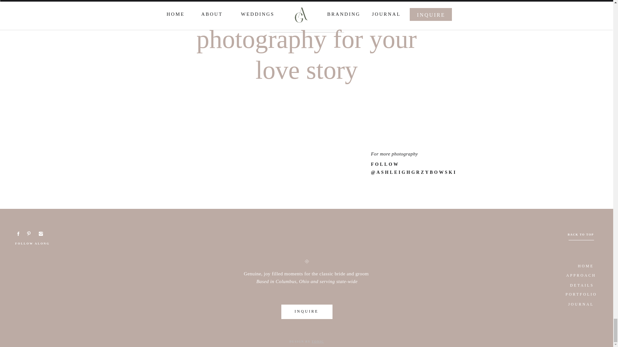 The image size is (618, 347). What do you see at coordinates (306, 311) in the screenshot?
I see `INQUIRE` at bounding box center [306, 311].